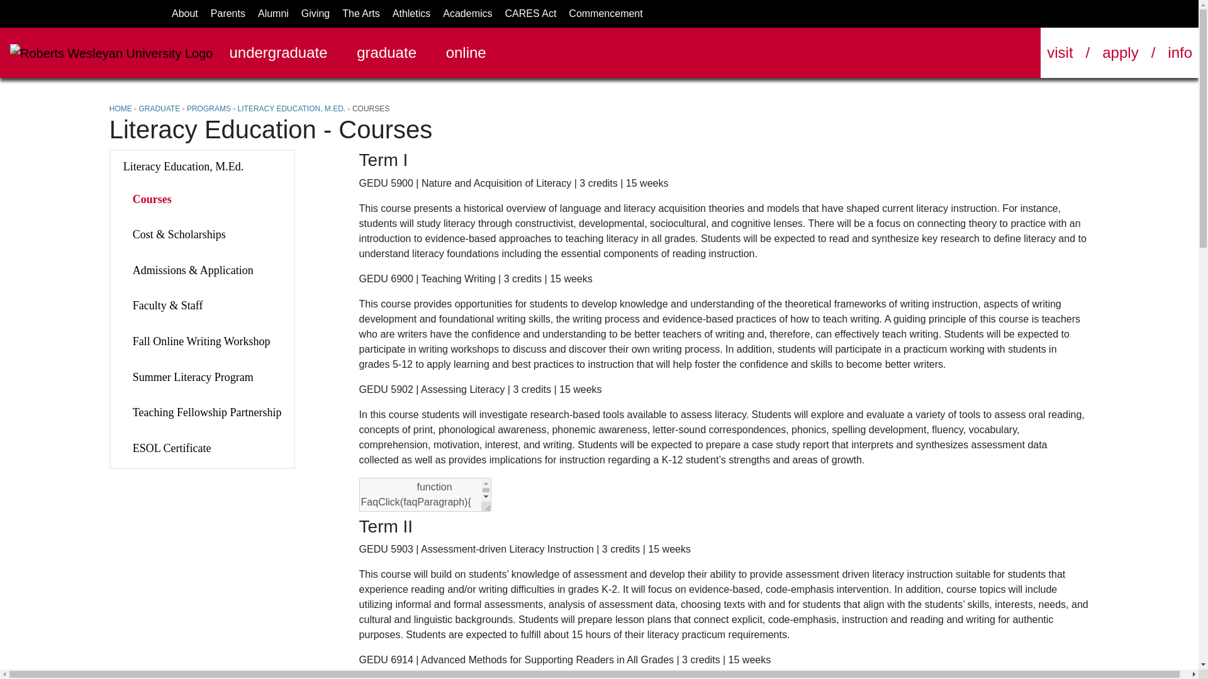 Image resolution: width=1208 pixels, height=679 pixels. Describe the element at coordinates (605, 13) in the screenshot. I see `Commencement` at that location.